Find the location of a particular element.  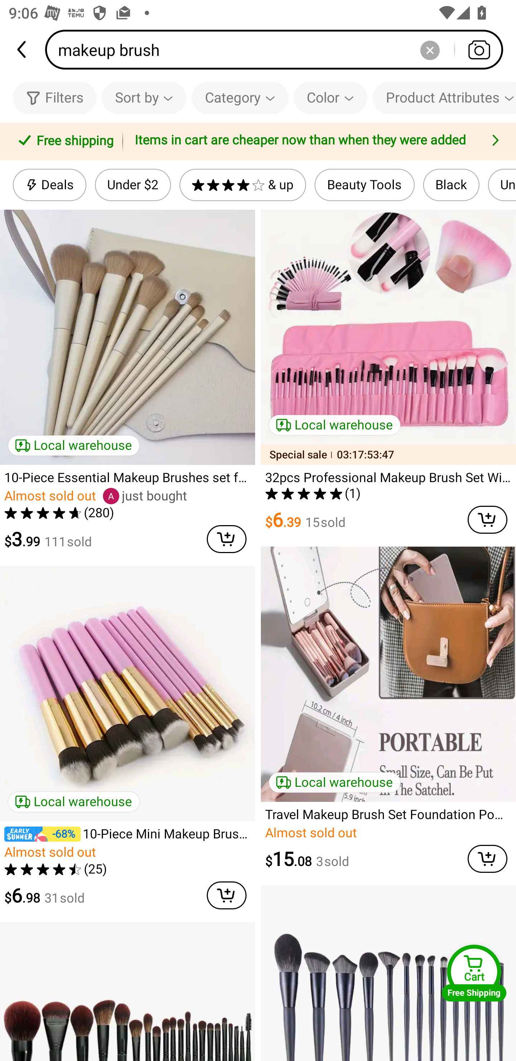

& up is located at coordinates (243, 185).